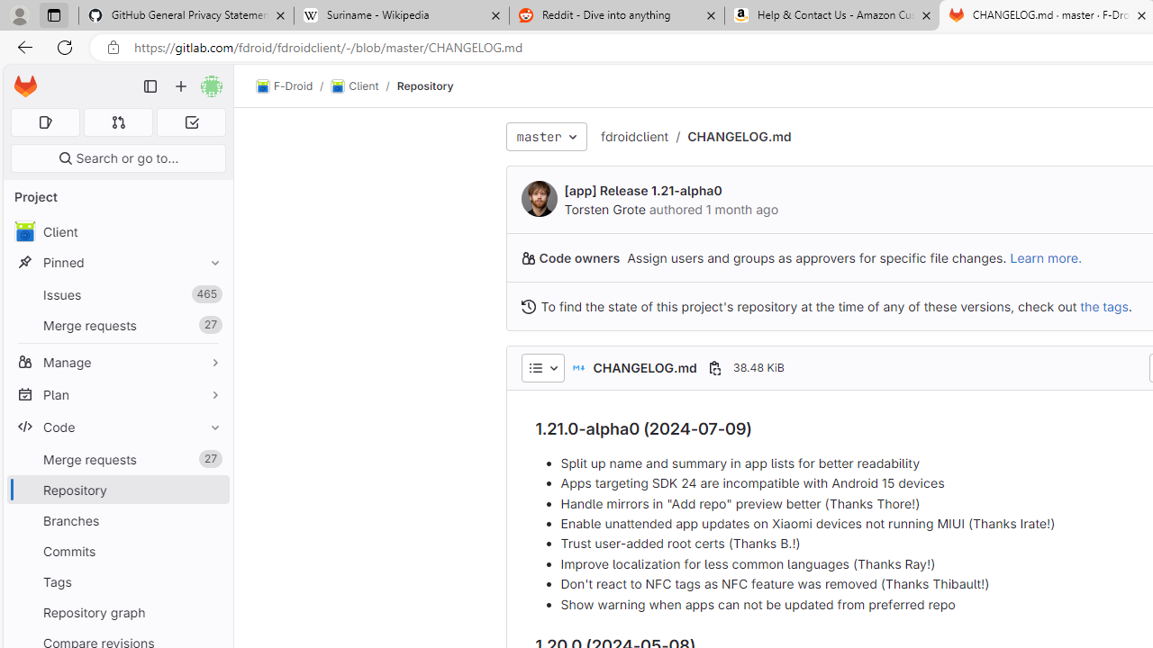 Image resolution: width=1153 pixels, height=648 pixels. I want to click on Merge requests 0, so click(119, 122).